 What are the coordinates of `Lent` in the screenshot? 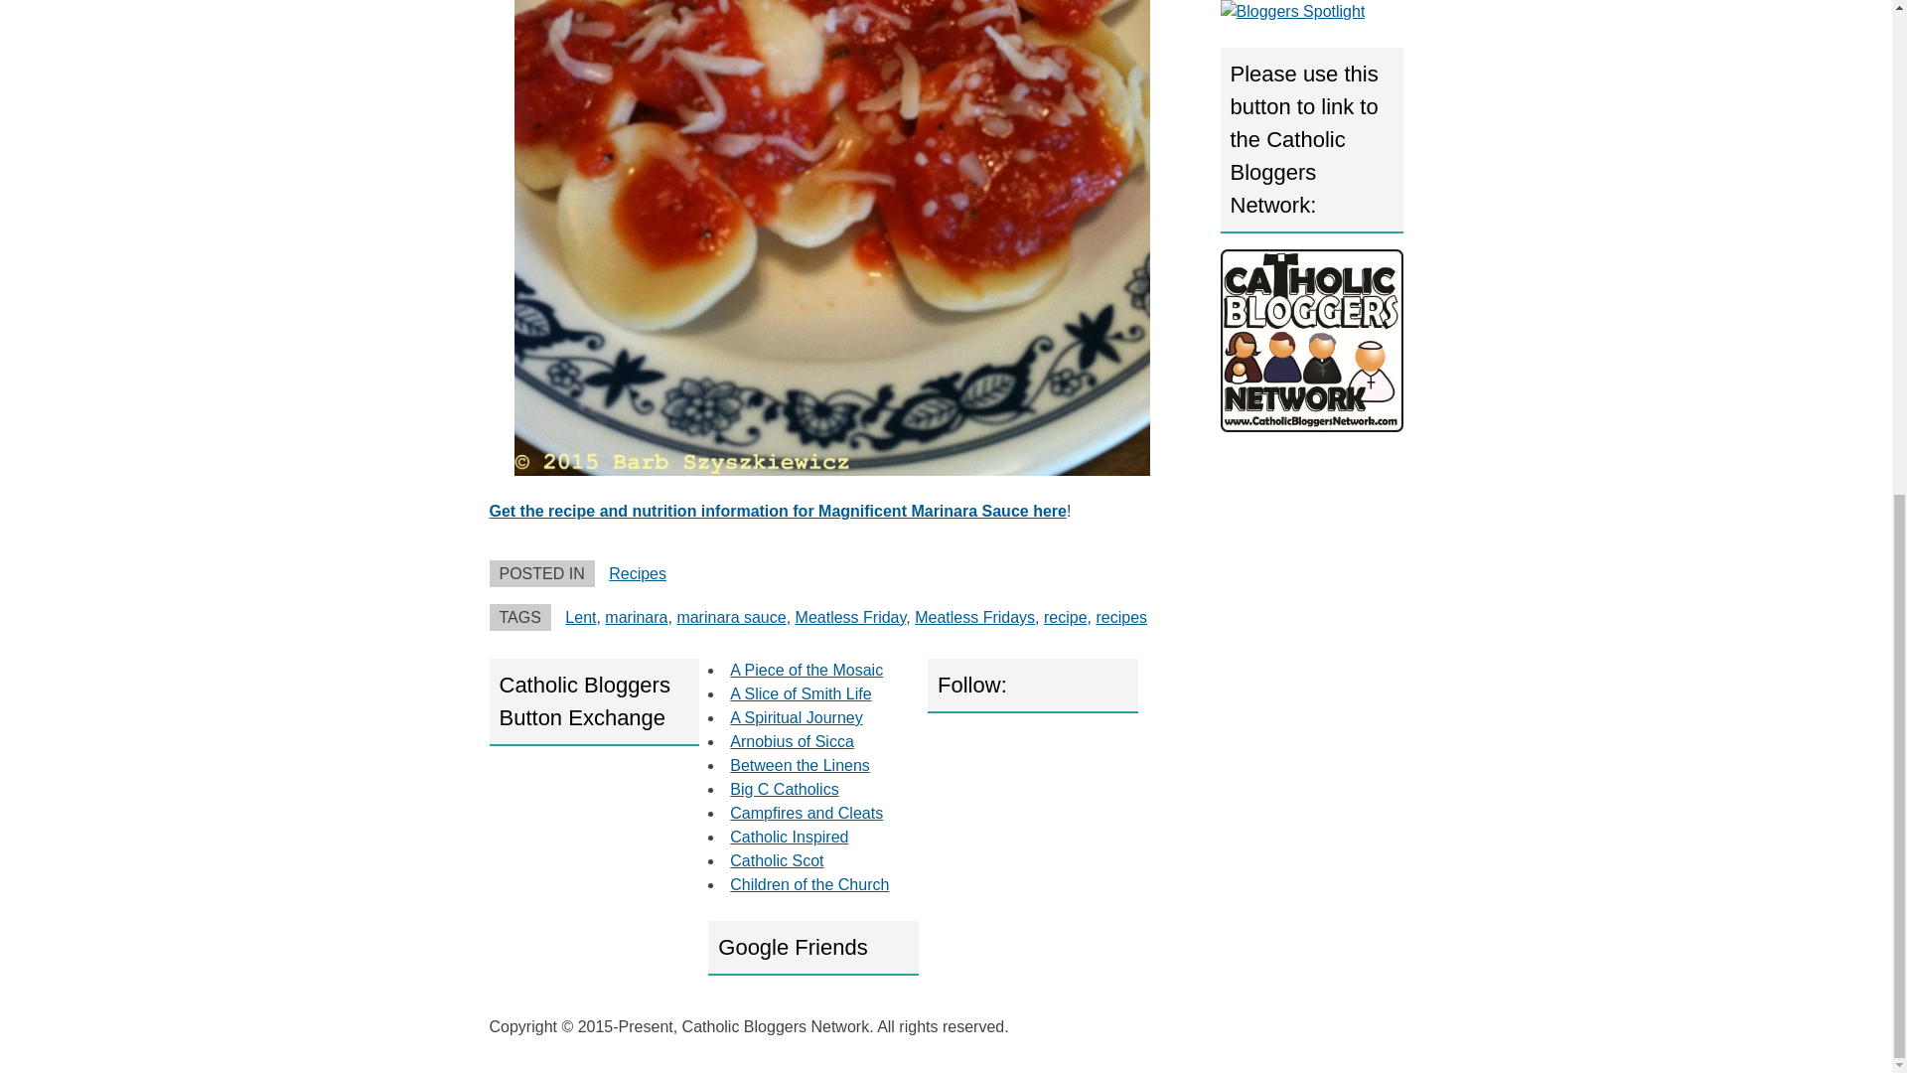 It's located at (580, 617).